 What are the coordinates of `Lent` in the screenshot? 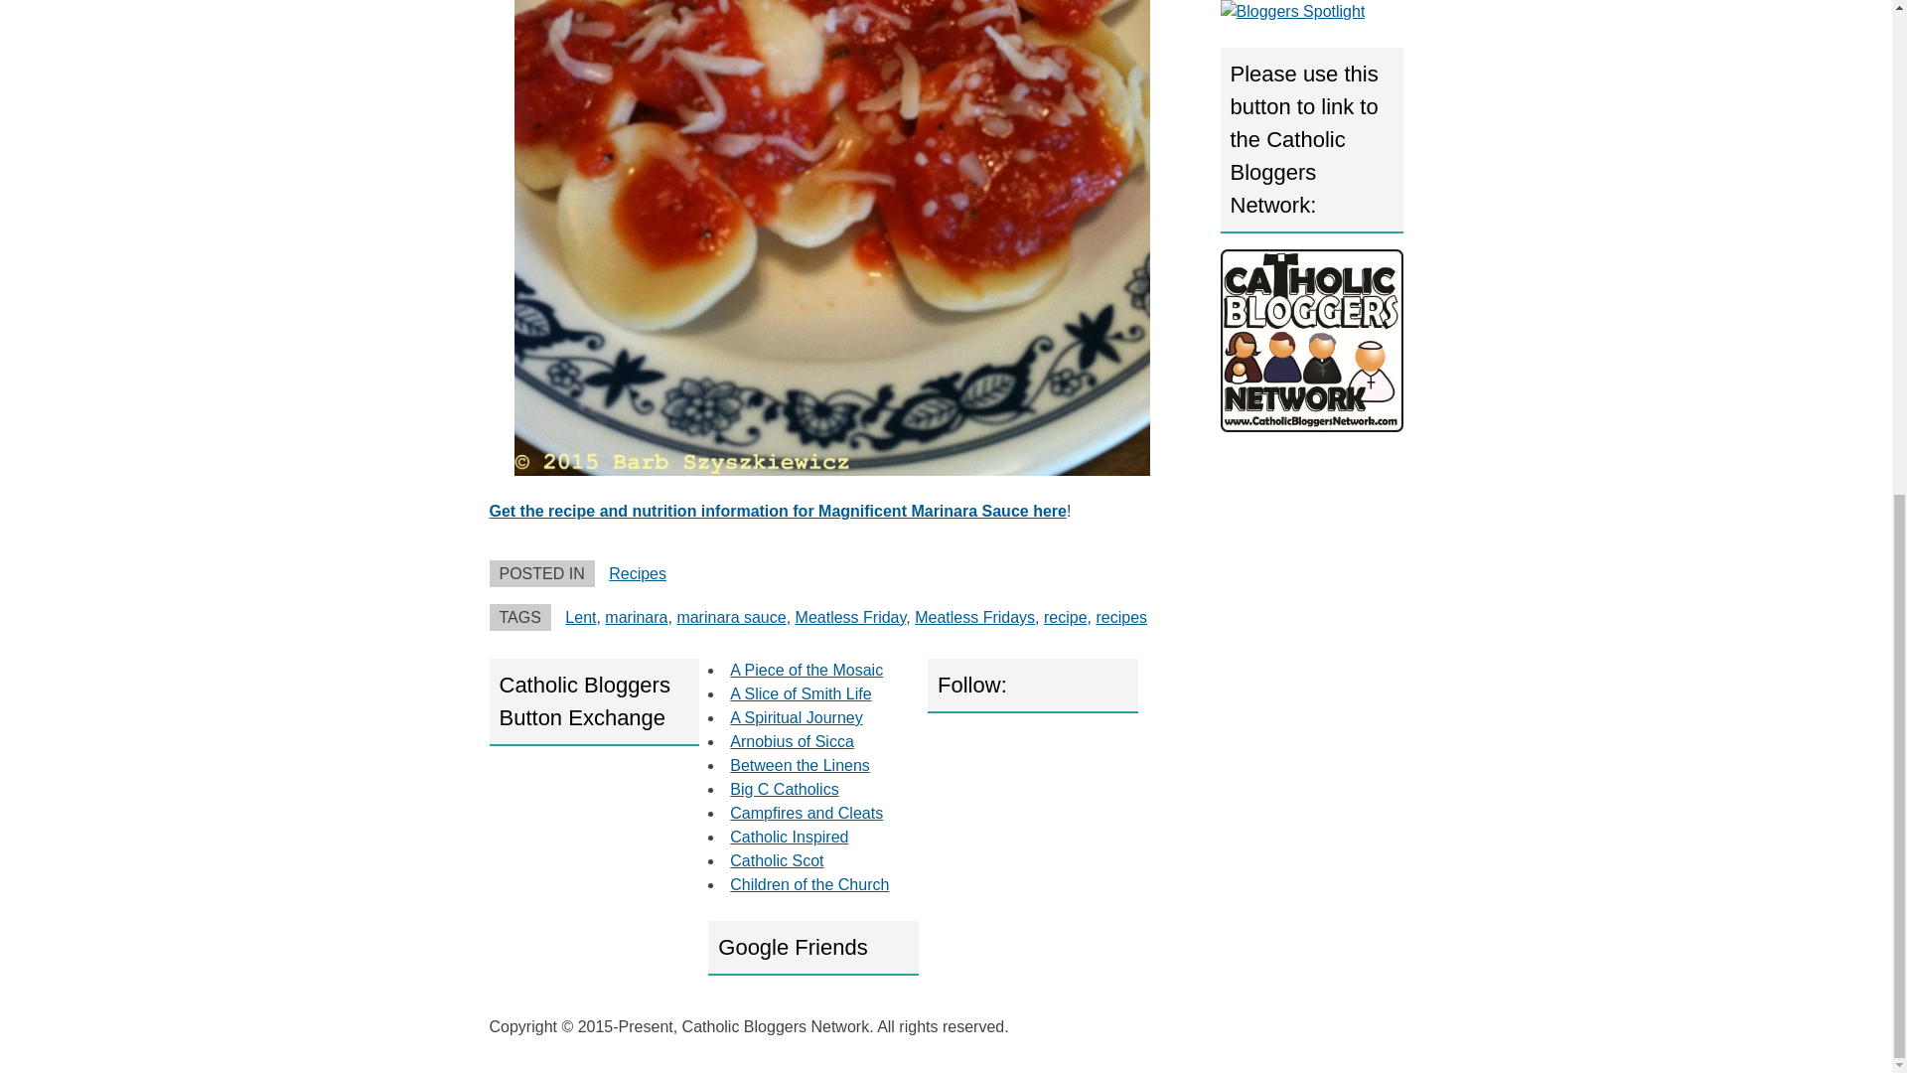 It's located at (580, 617).